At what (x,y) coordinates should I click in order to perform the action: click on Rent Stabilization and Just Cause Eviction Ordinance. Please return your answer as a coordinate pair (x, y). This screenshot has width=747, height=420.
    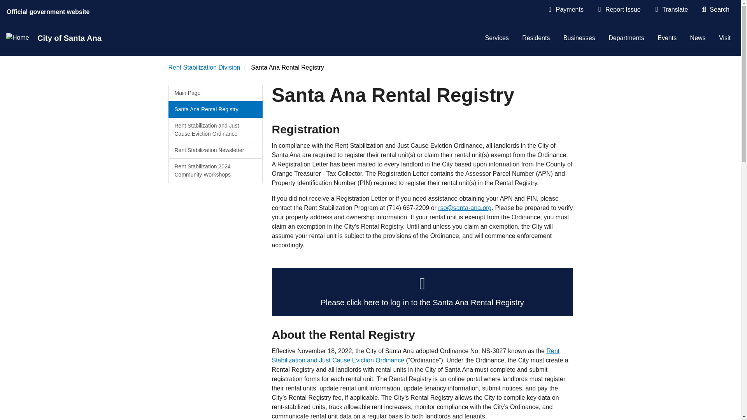
    Looking at the image, I should click on (416, 355).